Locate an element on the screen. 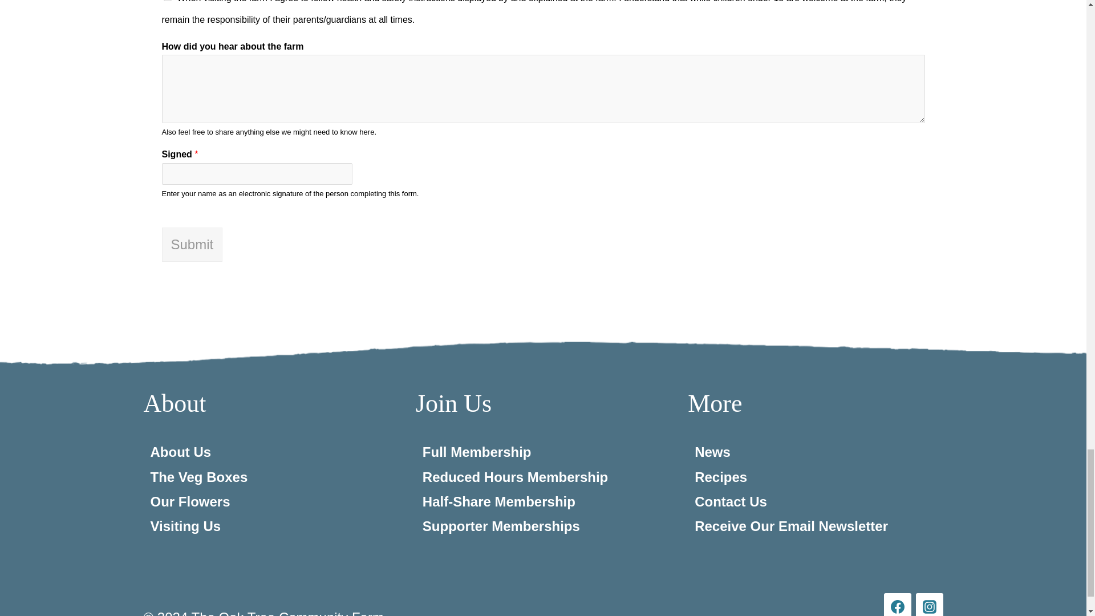 The image size is (1095, 616). Supporter Memberships is located at coordinates (501, 526).